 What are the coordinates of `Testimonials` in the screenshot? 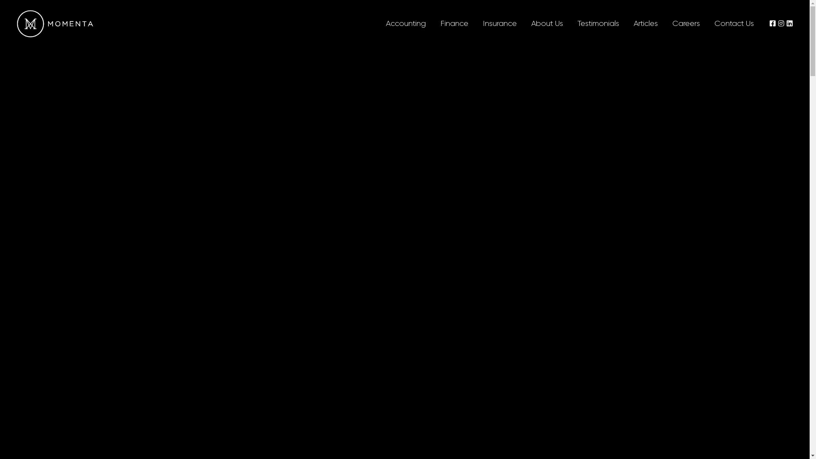 It's located at (598, 24).